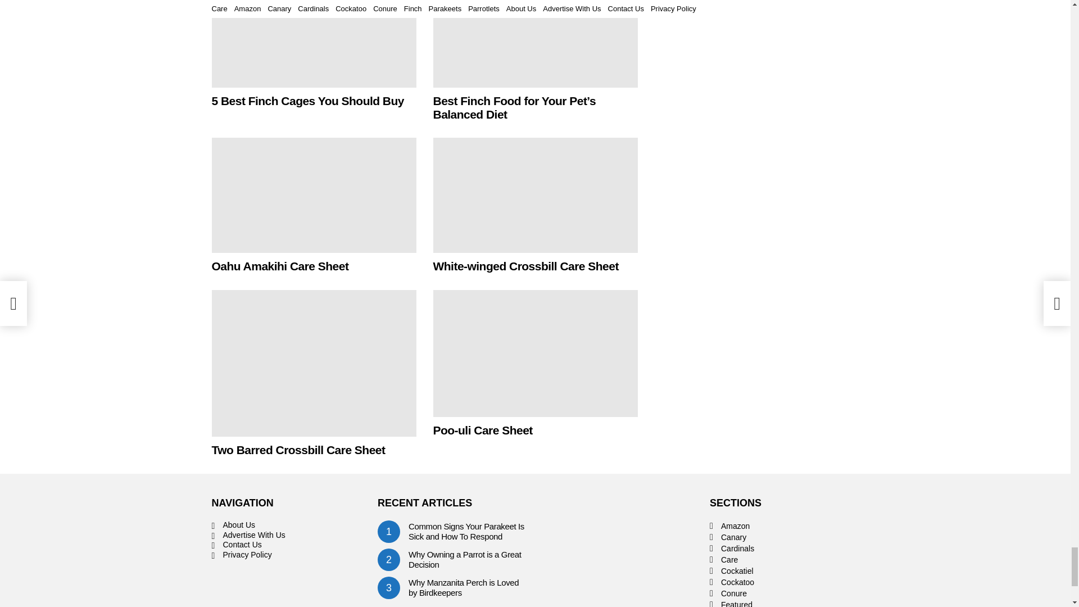  What do you see at coordinates (314, 44) in the screenshot?
I see `5 Best Finch Cages You Should Buy` at bounding box center [314, 44].